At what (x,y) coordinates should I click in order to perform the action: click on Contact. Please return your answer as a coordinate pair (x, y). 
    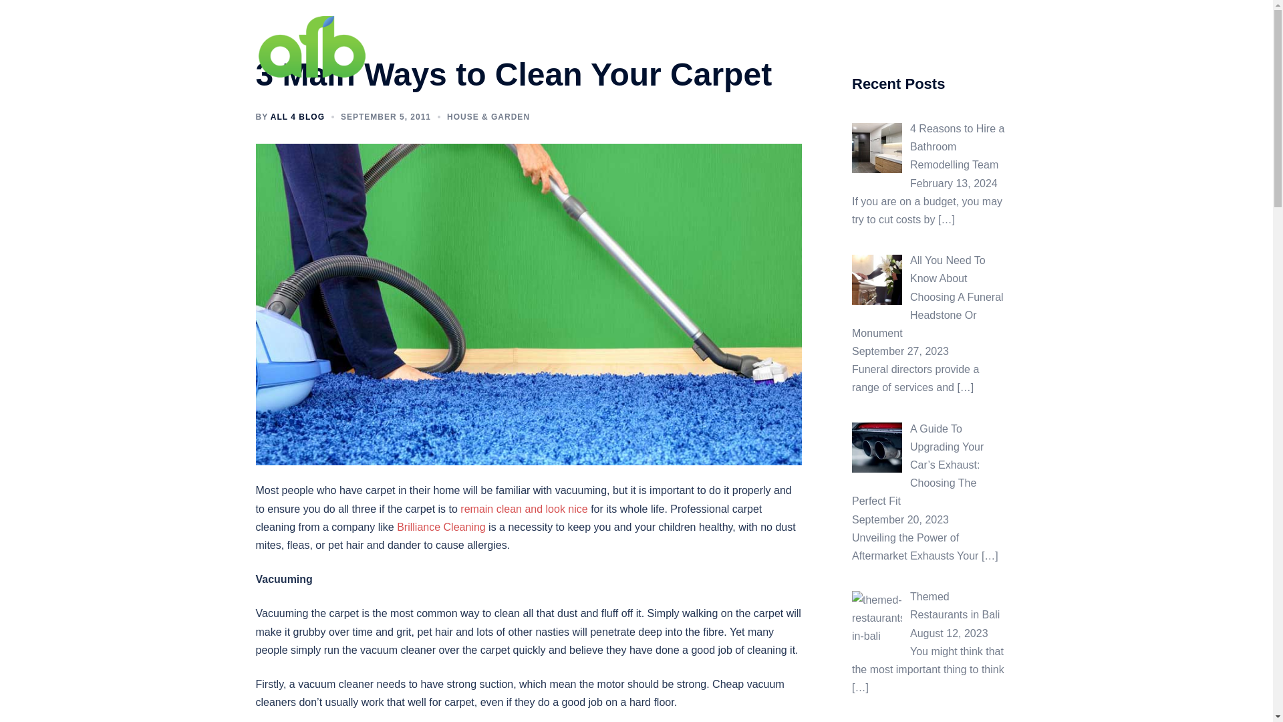
    Looking at the image, I should click on (991, 47).